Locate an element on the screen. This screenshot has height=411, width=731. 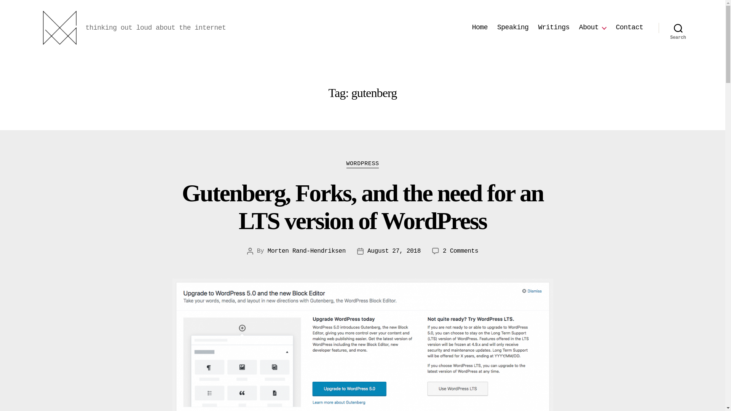
About is located at coordinates (592, 27).